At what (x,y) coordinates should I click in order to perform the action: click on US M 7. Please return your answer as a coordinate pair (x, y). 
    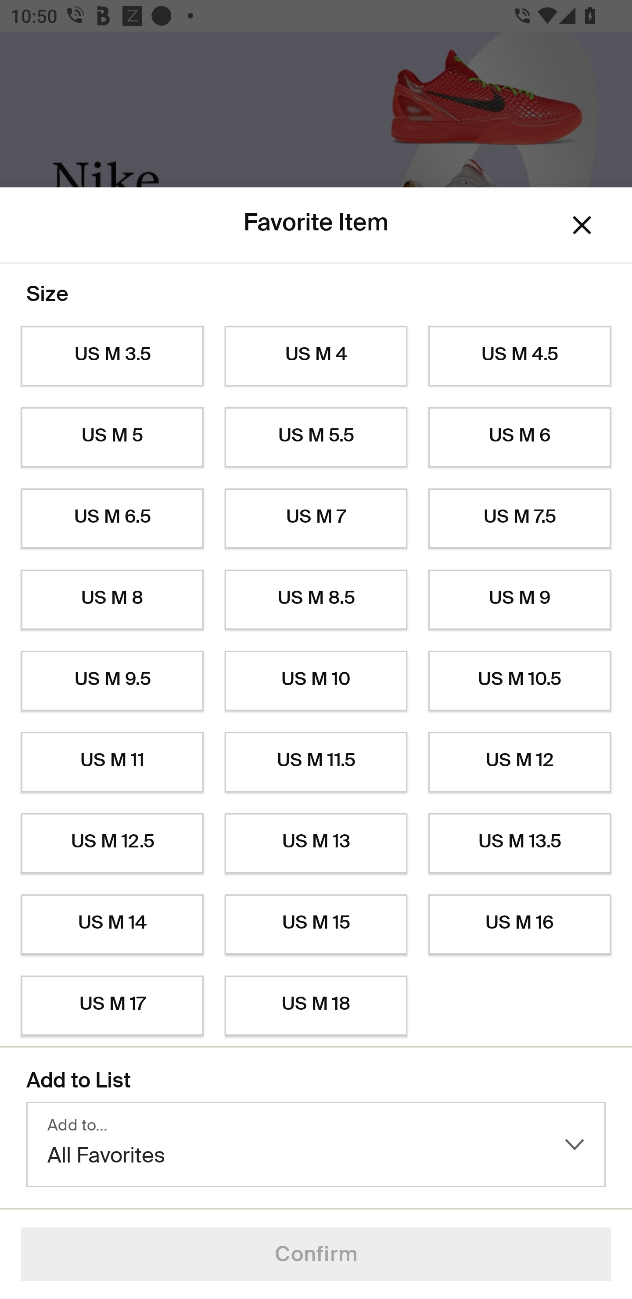
    Looking at the image, I should click on (316, 519).